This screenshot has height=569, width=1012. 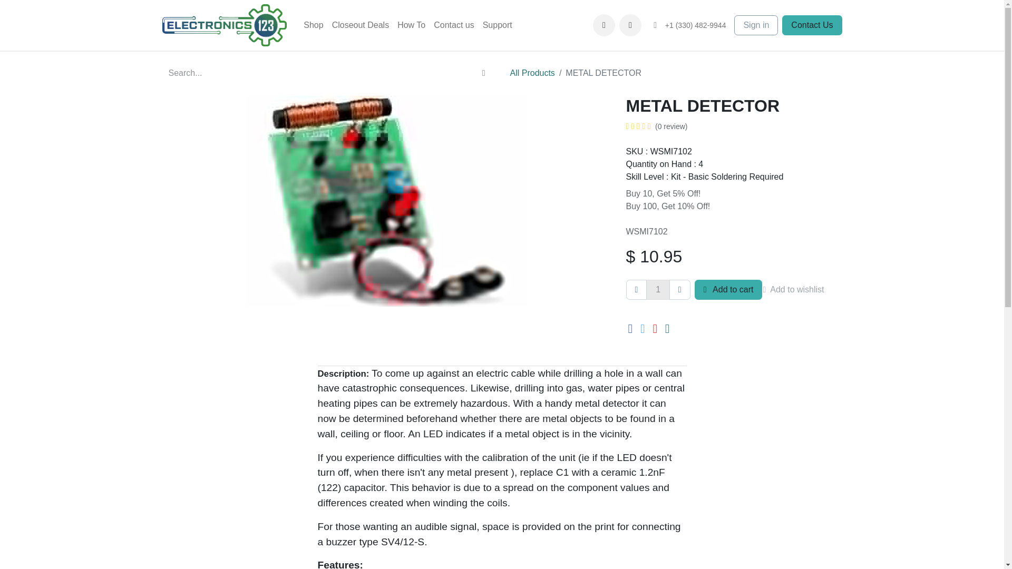 I want to click on Support, so click(x=498, y=25).